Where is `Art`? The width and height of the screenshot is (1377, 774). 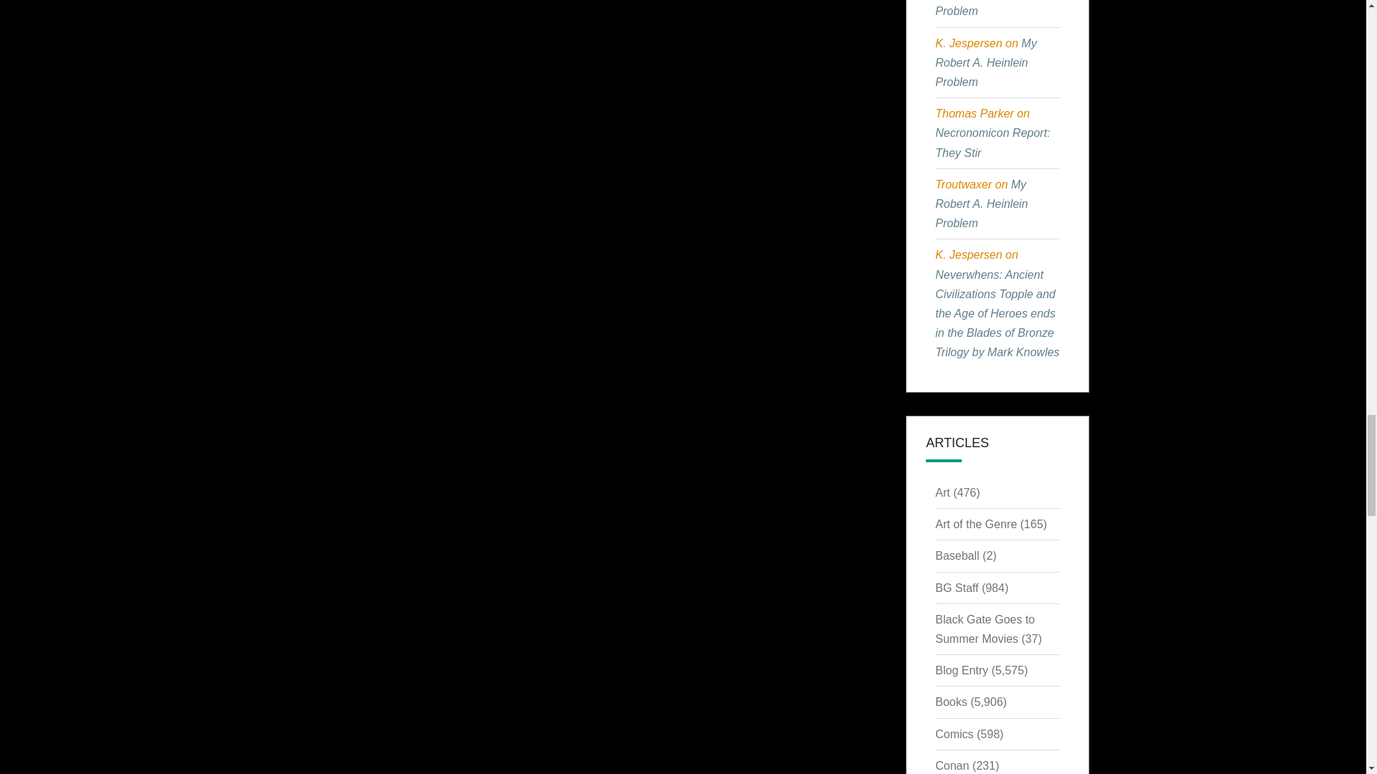
Art is located at coordinates (942, 492).